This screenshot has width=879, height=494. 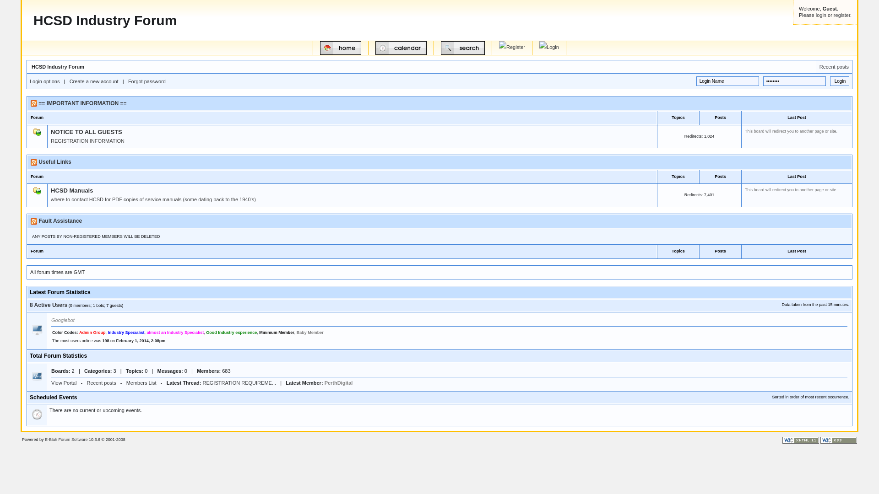 What do you see at coordinates (821, 15) in the screenshot?
I see `login` at bounding box center [821, 15].